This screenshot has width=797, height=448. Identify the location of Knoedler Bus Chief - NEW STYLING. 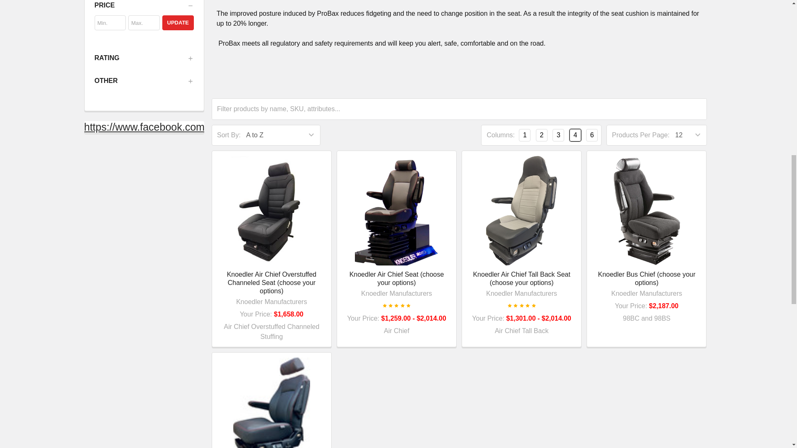
(647, 210).